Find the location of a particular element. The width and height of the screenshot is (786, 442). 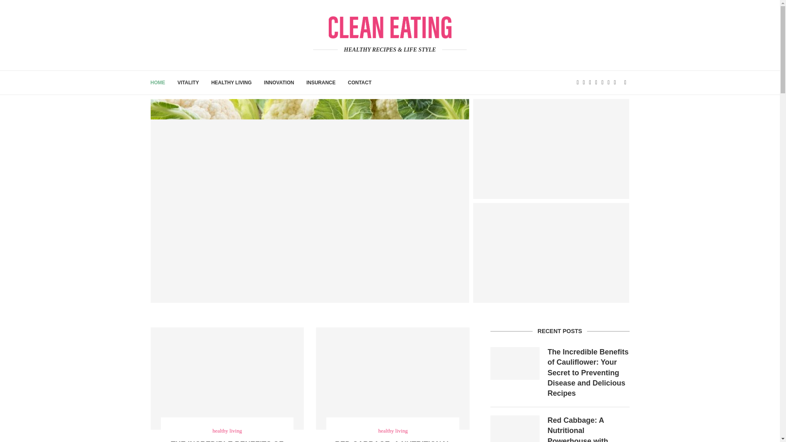

HEALTHY LIVING is located at coordinates (231, 83).